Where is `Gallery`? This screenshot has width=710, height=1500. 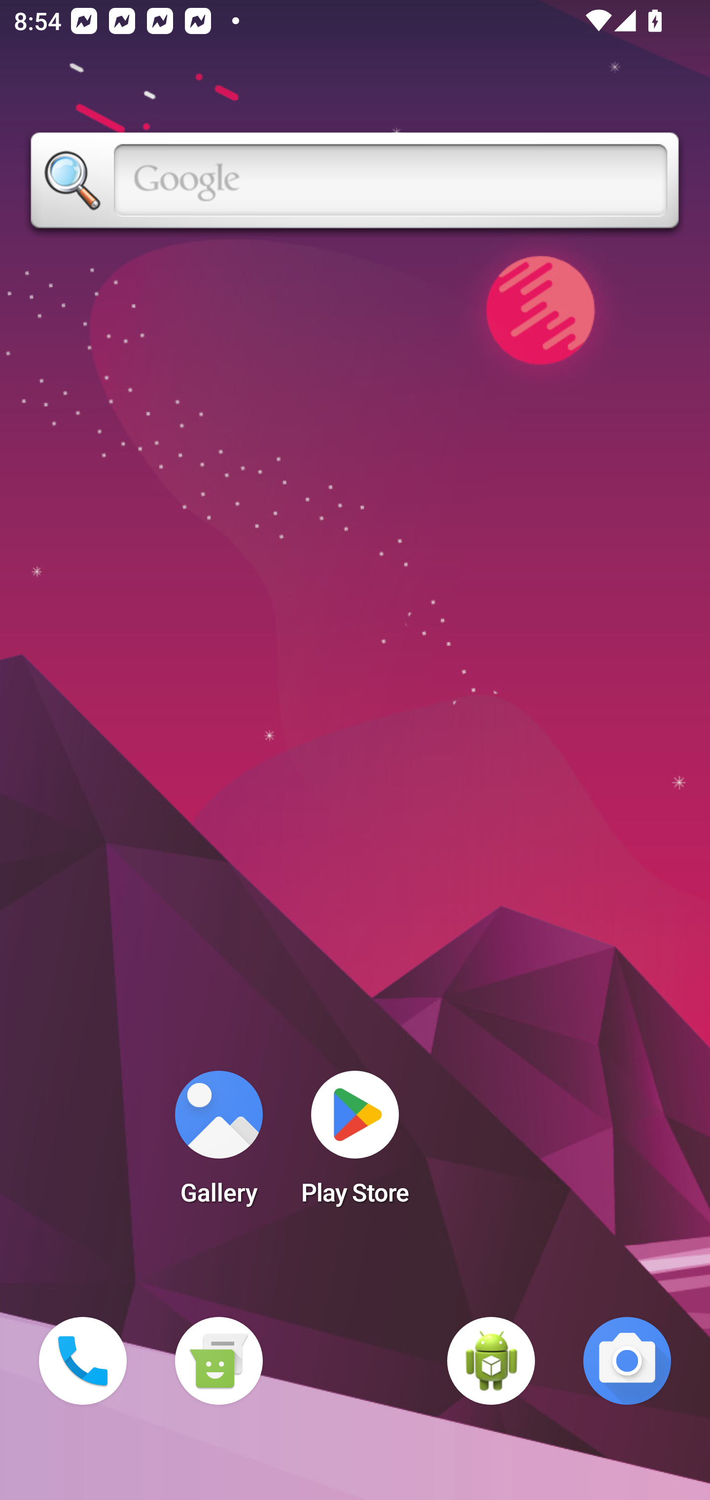 Gallery is located at coordinates (218, 1144).